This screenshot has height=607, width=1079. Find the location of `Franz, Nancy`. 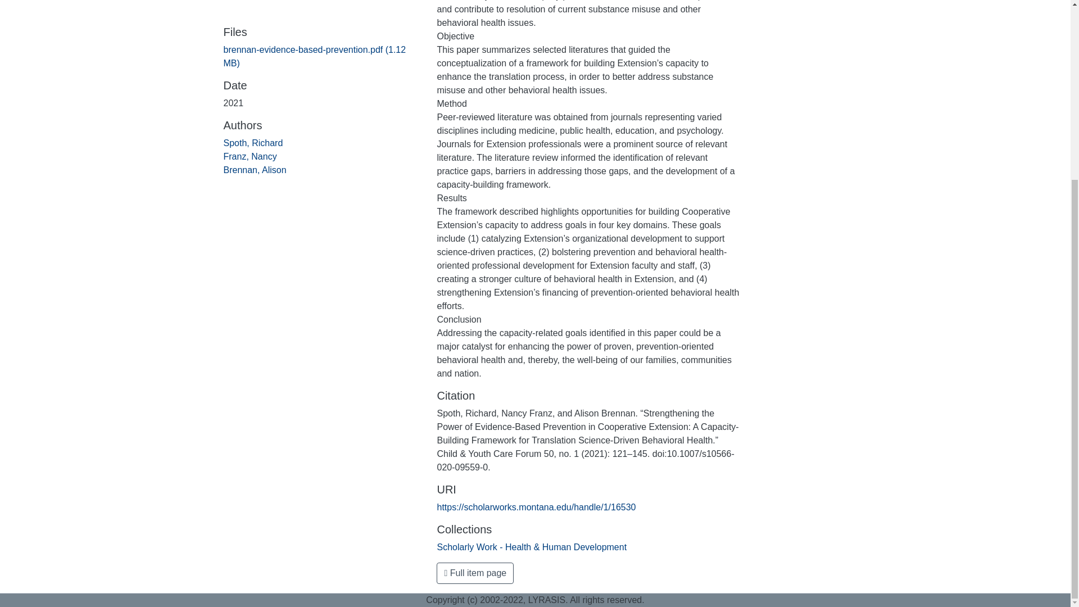

Franz, Nancy is located at coordinates (250, 156).